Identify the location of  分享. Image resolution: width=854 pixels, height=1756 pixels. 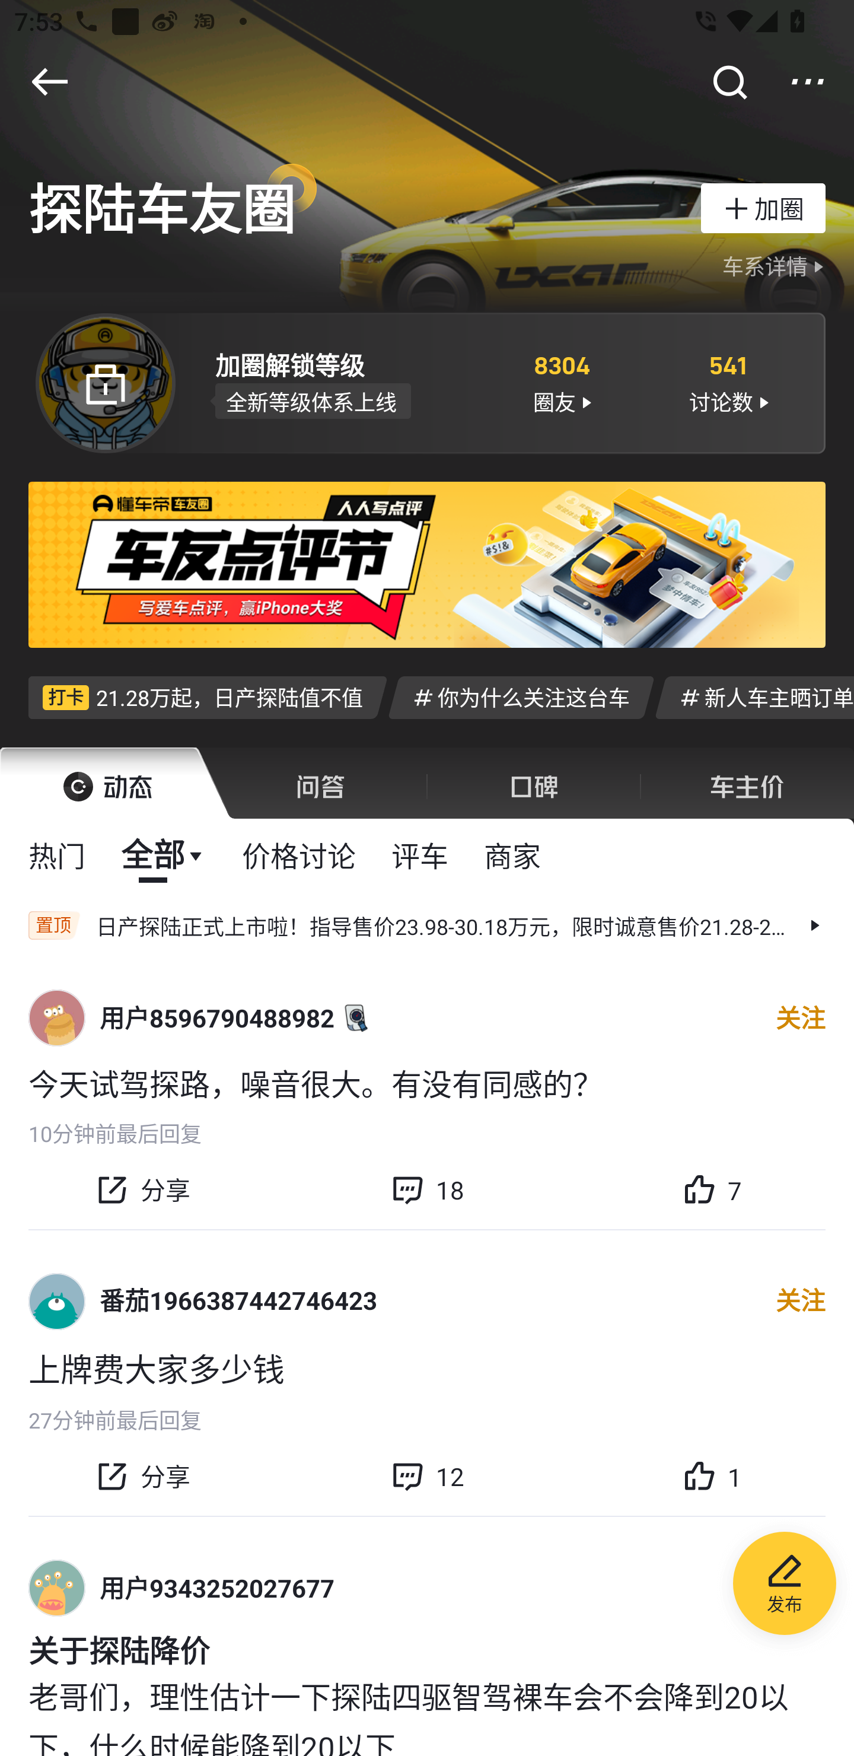
(142, 1477).